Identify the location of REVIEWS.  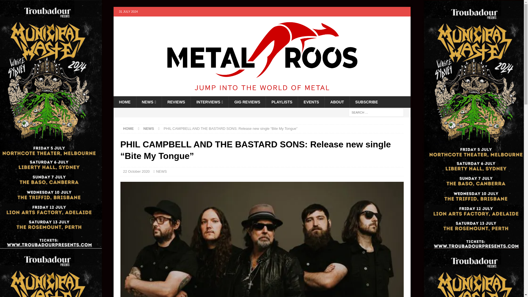
(176, 102).